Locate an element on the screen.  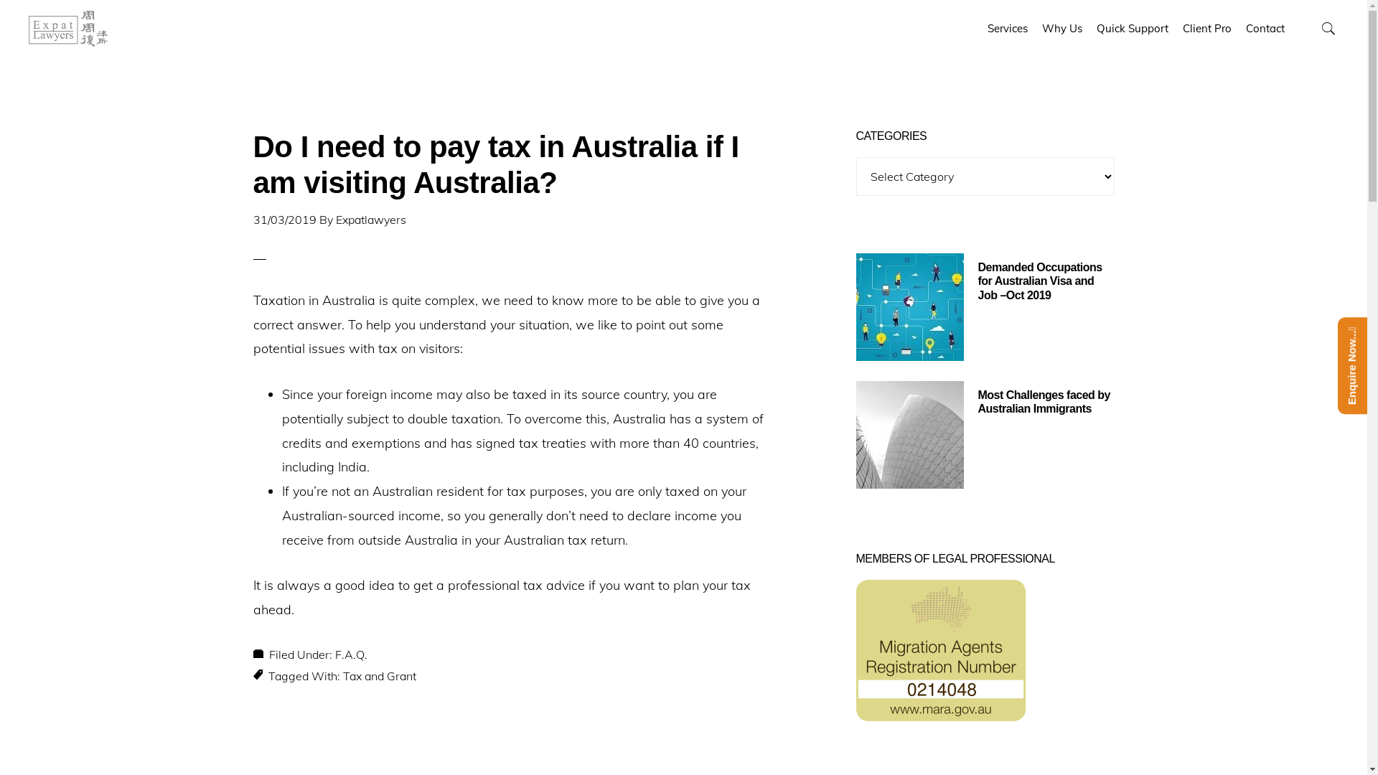
LAWYERS EMPOWERING IMMIGRANTS AU is located at coordinates (76, 29).